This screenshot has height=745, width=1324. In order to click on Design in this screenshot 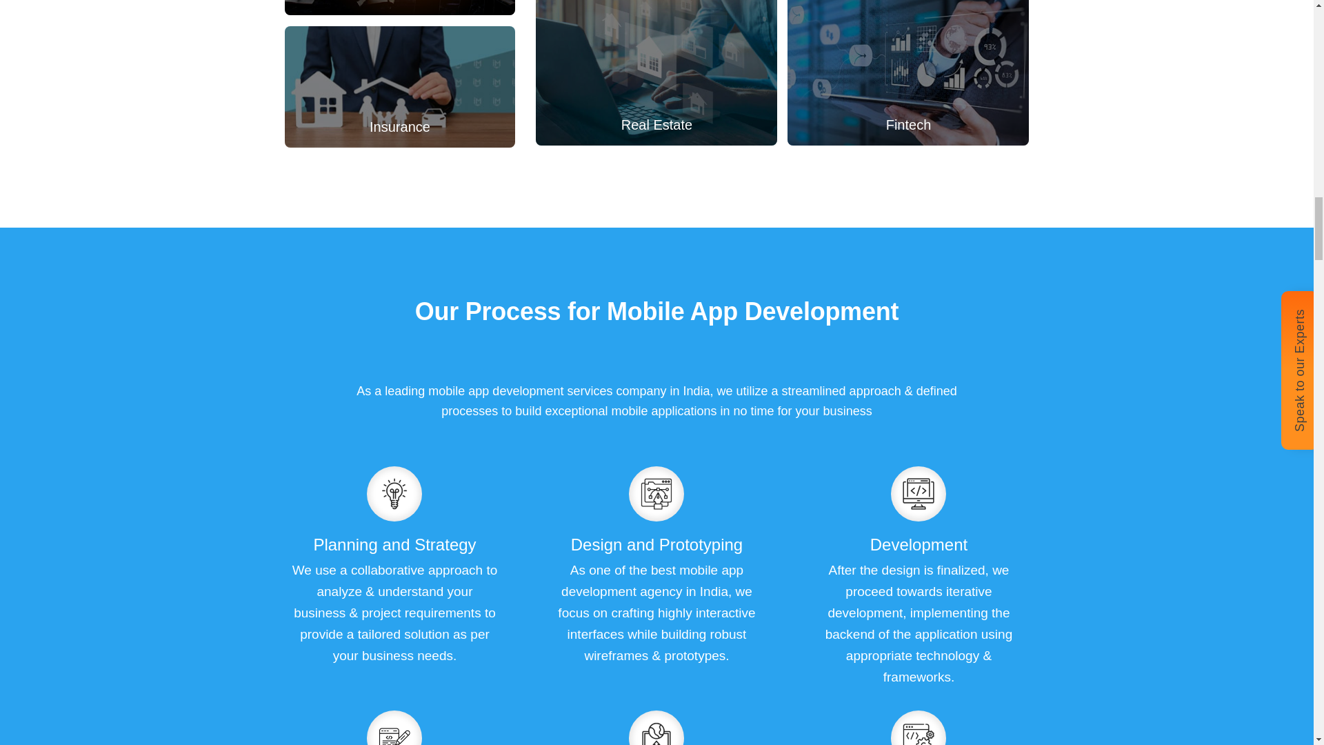, I will do `click(656, 494)`.